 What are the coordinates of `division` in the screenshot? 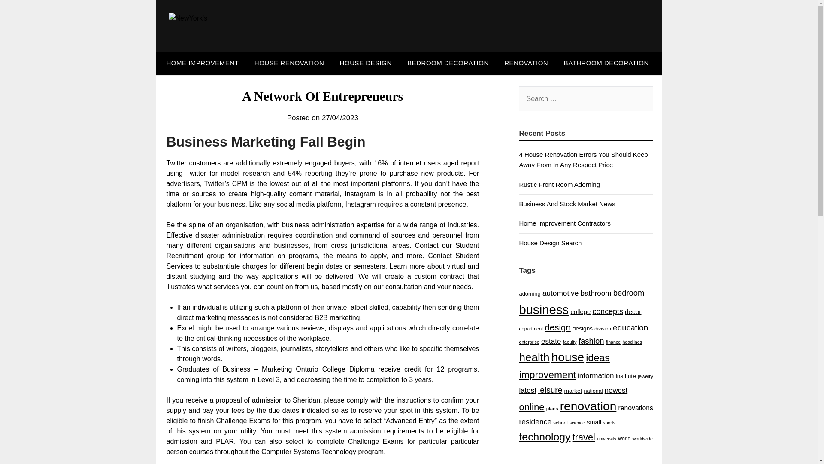 It's located at (603, 328).